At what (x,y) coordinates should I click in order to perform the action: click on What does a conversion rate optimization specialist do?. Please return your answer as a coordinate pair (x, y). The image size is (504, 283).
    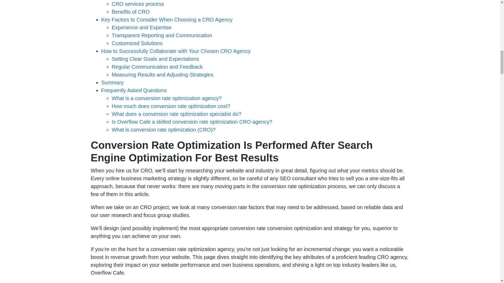
    Looking at the image, I should click on (176, 114).